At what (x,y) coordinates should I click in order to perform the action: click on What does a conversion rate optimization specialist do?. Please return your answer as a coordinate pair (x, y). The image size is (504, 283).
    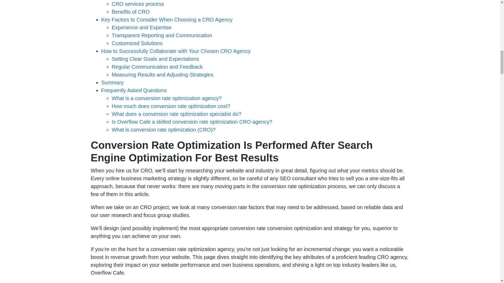
    Looking at the image, I should click on (176, 114).